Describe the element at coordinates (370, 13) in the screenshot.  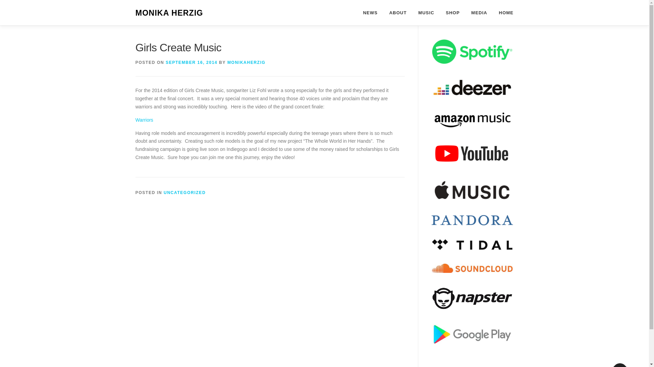
I see `NEWS` at that location.